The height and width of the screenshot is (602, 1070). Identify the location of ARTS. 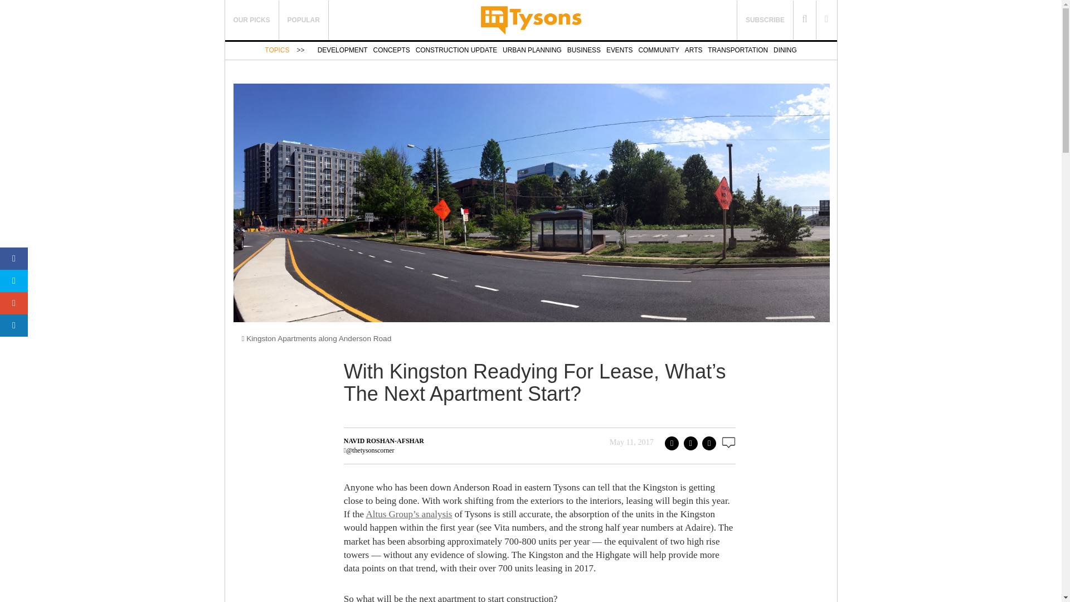
(693, 50).